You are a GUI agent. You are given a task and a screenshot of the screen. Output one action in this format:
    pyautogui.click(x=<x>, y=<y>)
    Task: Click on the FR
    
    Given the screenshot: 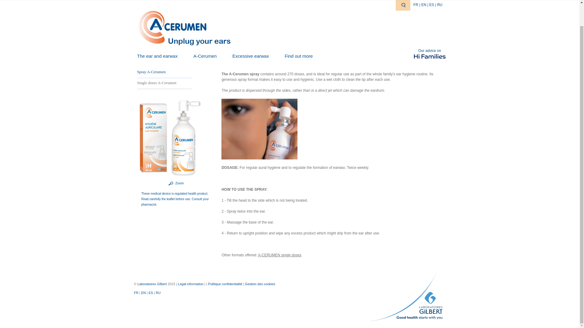 What is the action you would take?
    pyautogui.click(x=416, y=5)
    